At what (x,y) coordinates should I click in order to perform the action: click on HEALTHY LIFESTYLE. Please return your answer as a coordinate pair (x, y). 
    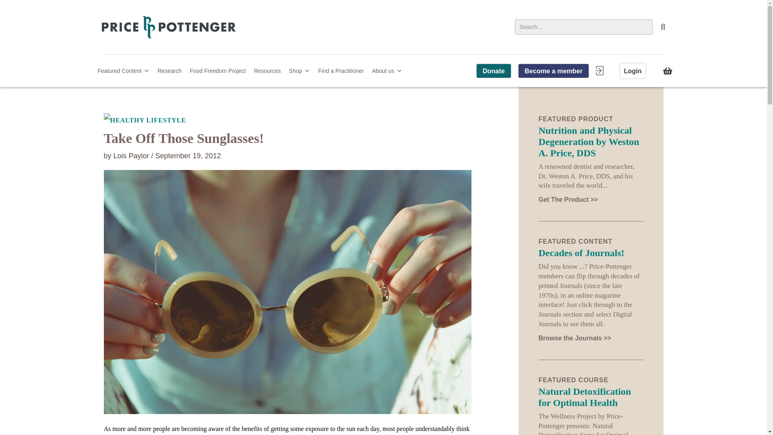
    Looking at the image, I should click on (287, 120).